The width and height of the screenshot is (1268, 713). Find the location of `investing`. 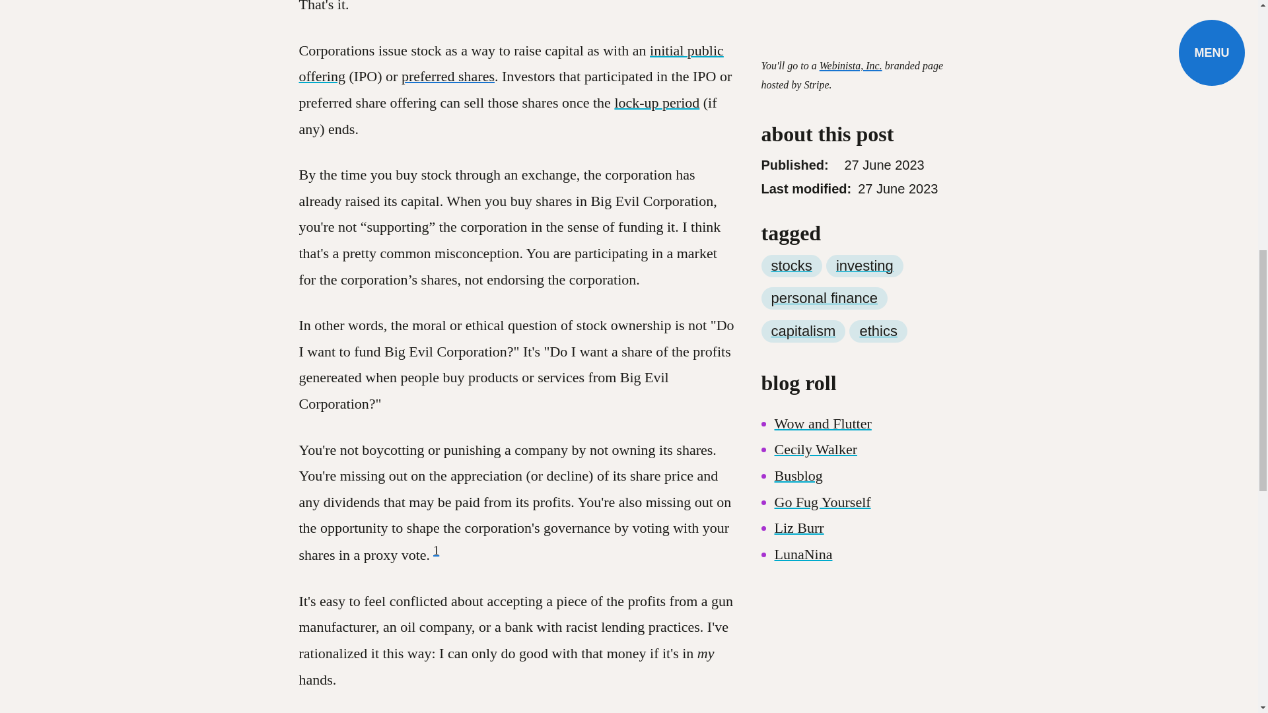

investing is located at coordinates (864, 218).